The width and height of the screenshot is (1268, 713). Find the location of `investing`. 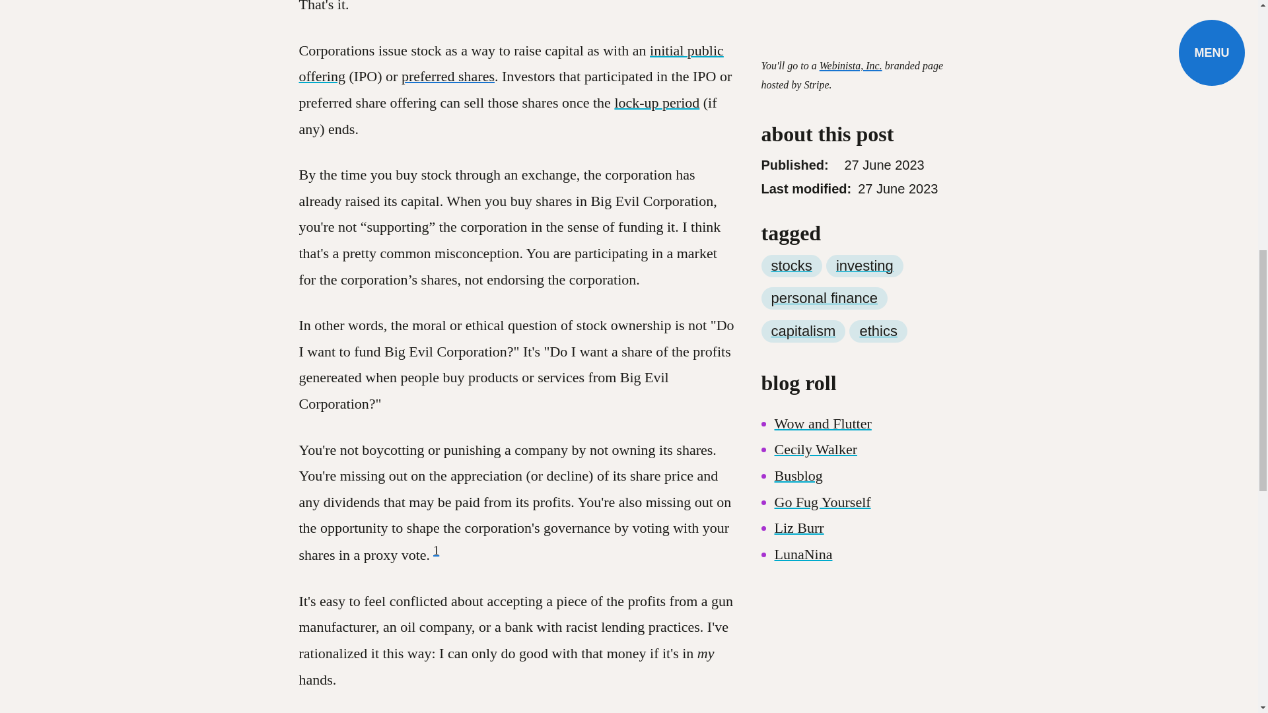

investing is located at coordinates (864, 218).